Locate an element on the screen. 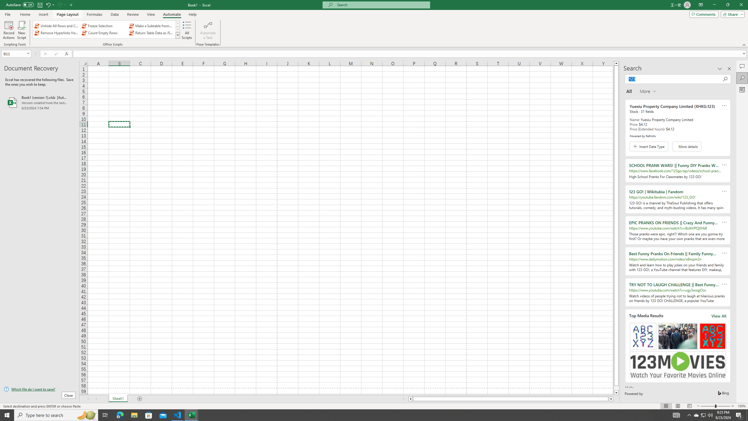 The image size is (748, 421). Freeze Selection is located at coordinates (104, 26).